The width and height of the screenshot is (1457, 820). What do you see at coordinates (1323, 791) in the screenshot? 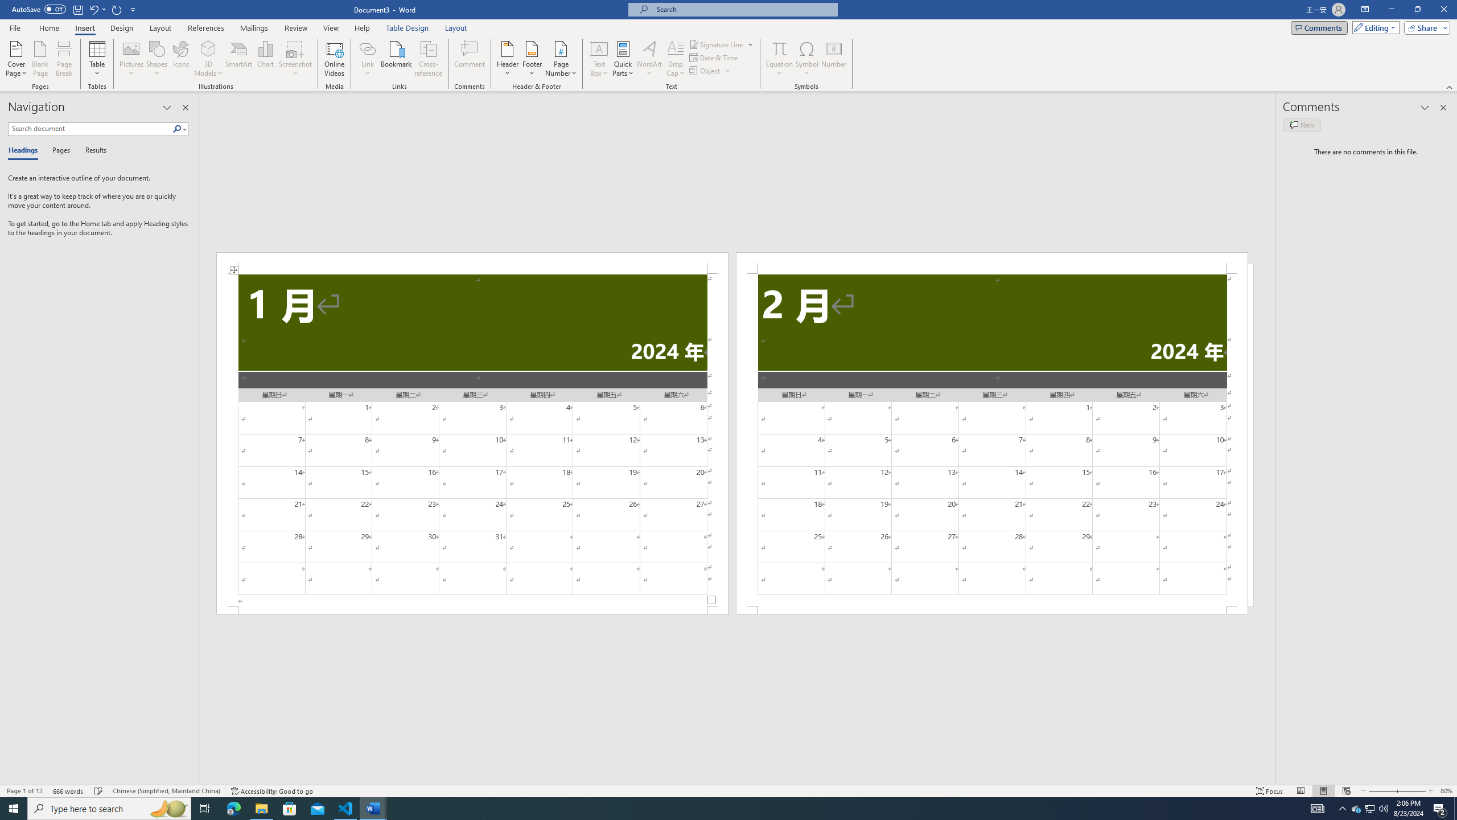
I see `Print Layout` at bounding box center [1323, 791].